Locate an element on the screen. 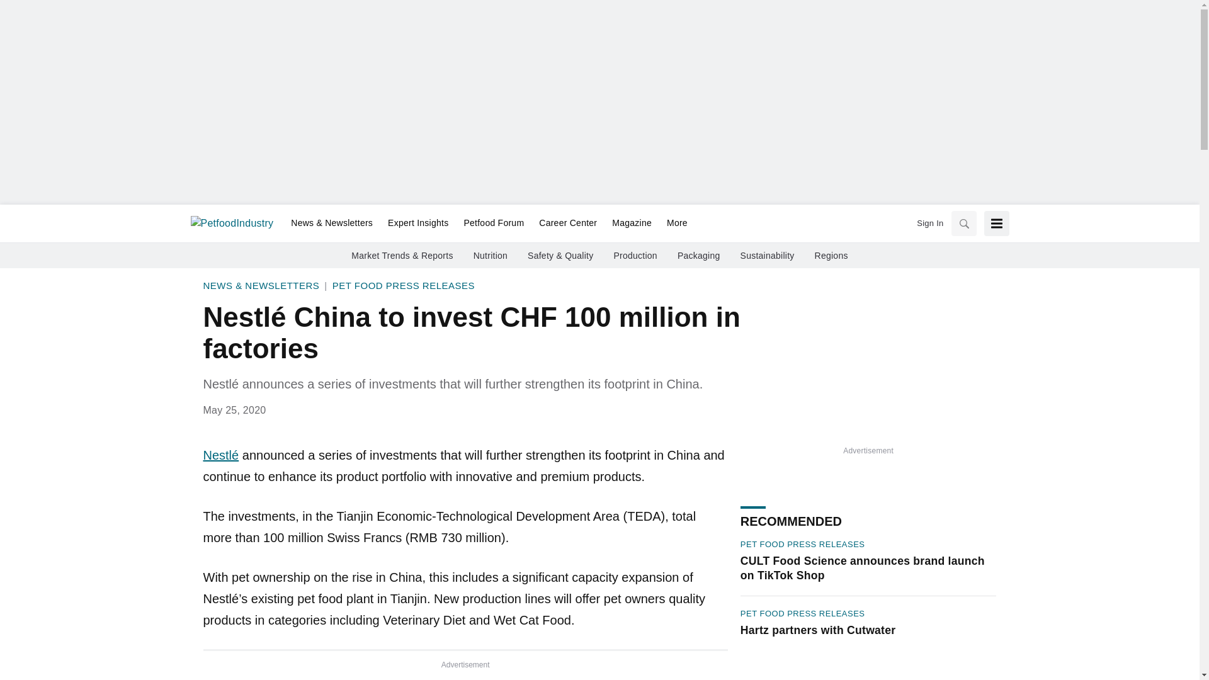  Nutrition is located at coordinates (491, 256).